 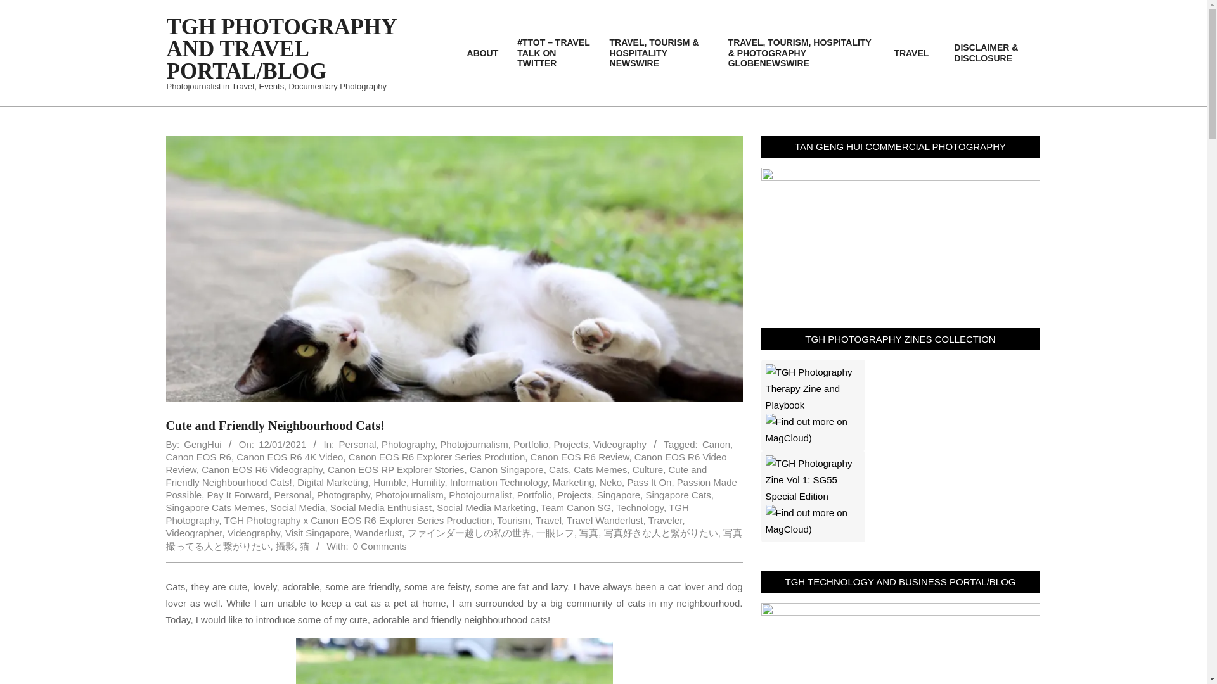 What do you see at coordinates (202, 444) in the screenshot?
I see `Posts by GengHui` at bounding box center [202, 444].